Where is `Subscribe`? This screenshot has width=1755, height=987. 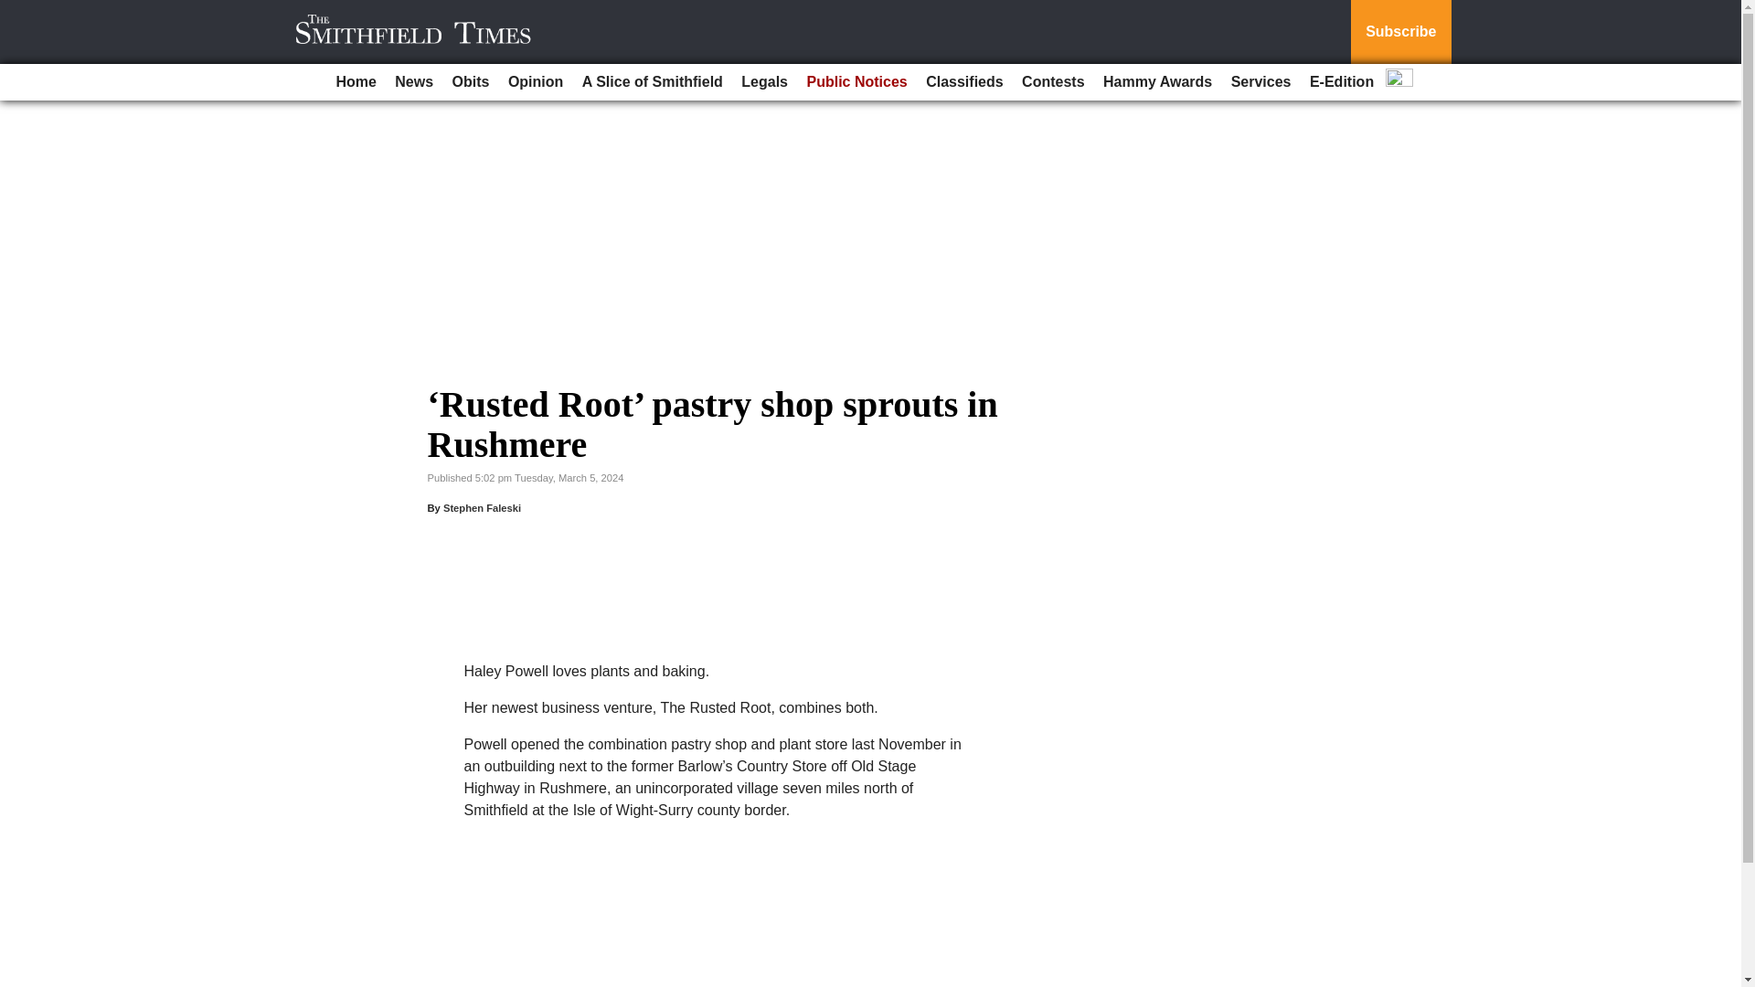 Subscribe is located at coordinates (1400, 32).